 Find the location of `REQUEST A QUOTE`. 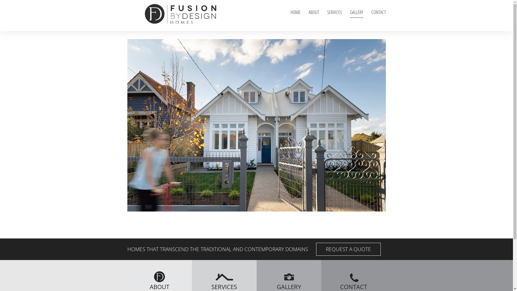

REQUEST A QUOTE is located at coordinates (348, 249).